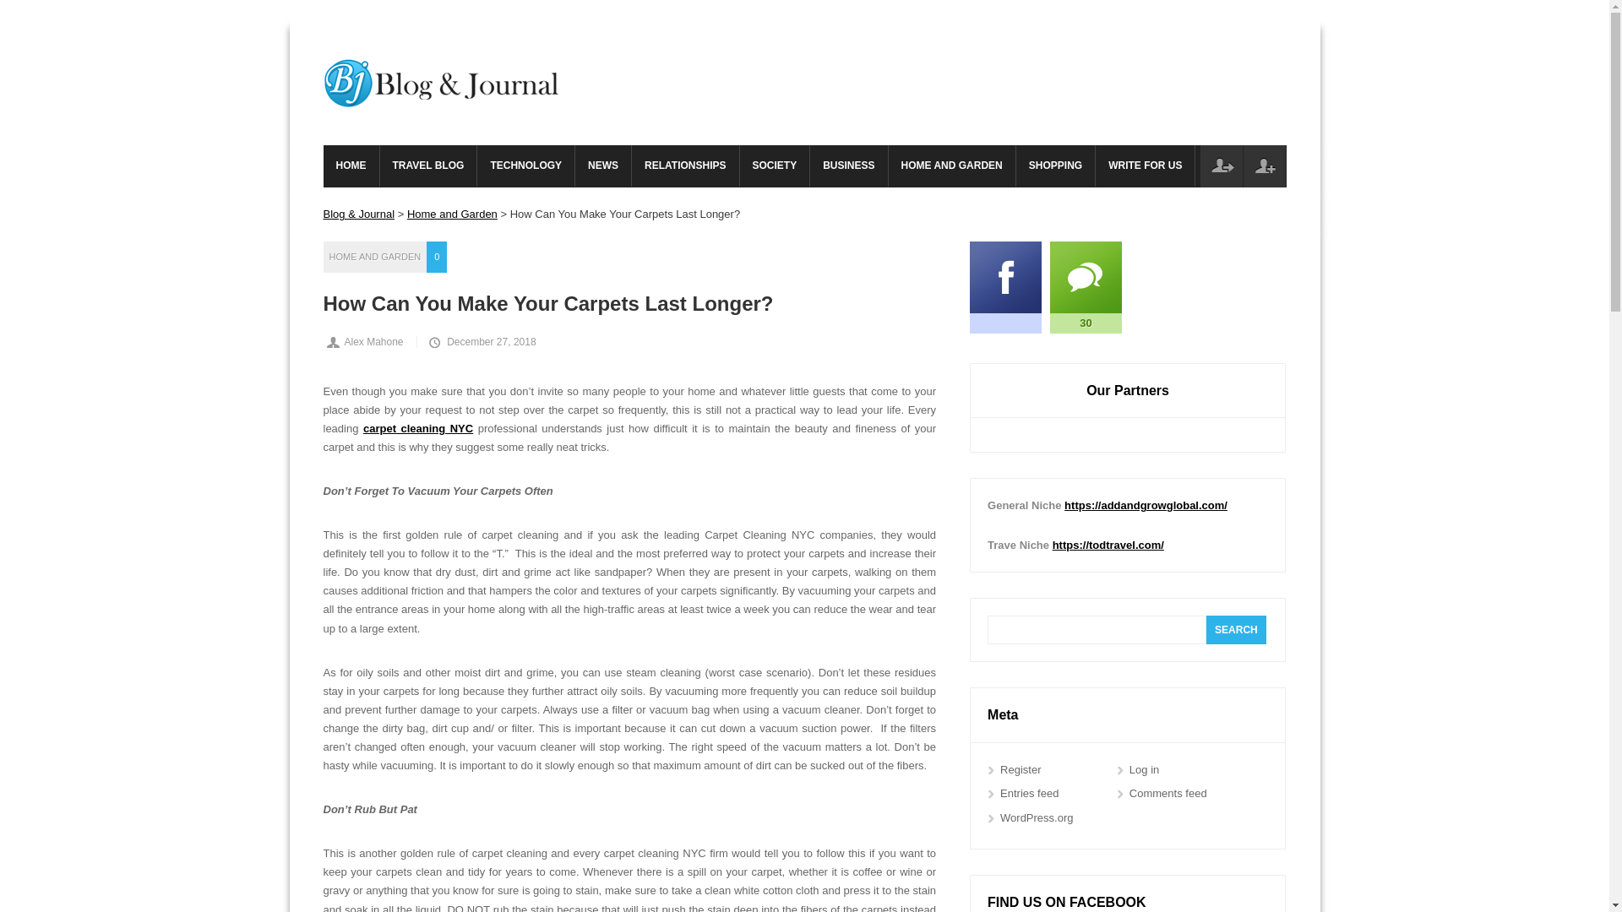 This screenshot has height=912, width=1622. I want to click on Permalink to How Can You Make Your Carpets Last Longer?, so click(638, 302).